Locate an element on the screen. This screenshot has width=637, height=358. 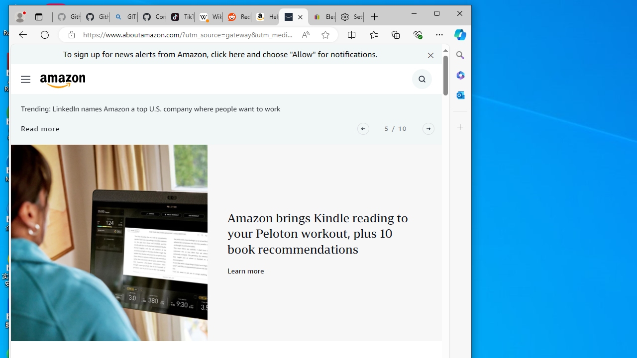
Class: flickity-button-icon is located at coordinates (428, 128).